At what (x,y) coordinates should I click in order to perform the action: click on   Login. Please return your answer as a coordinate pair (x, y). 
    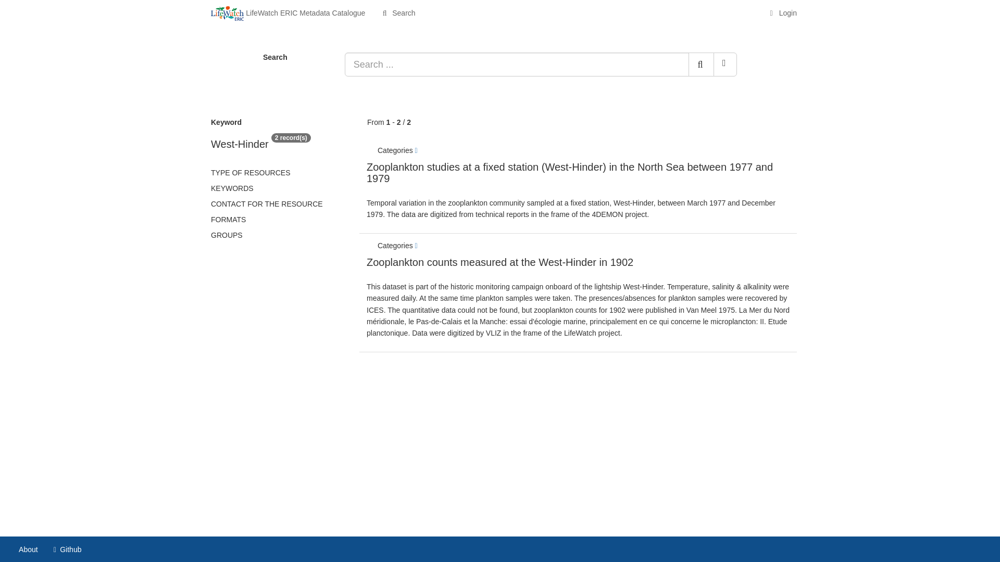
    Looking at the image, I should click on (782, 12).